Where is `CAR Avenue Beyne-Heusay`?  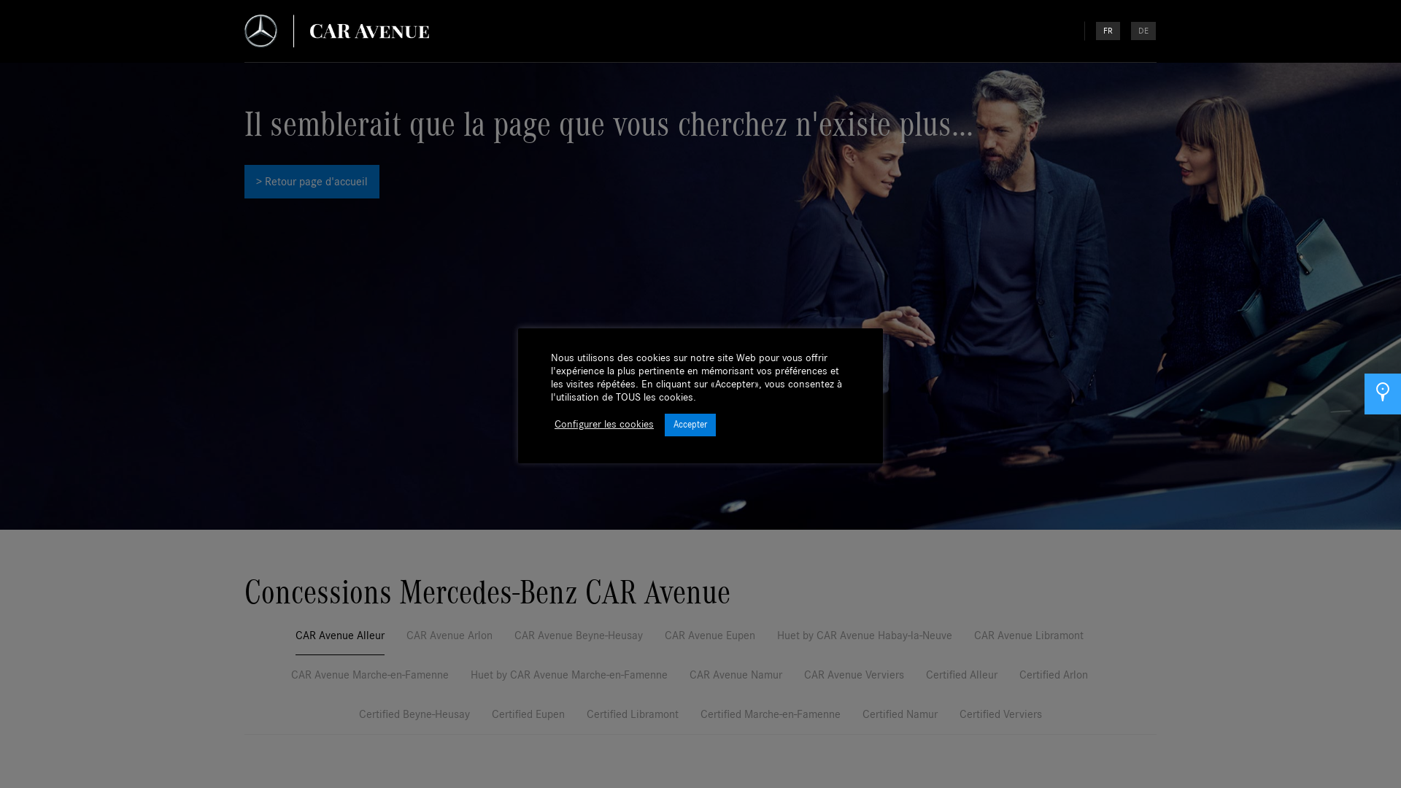 CAR Avenue Beyne-Heusay is located at coordinates (579, 641).